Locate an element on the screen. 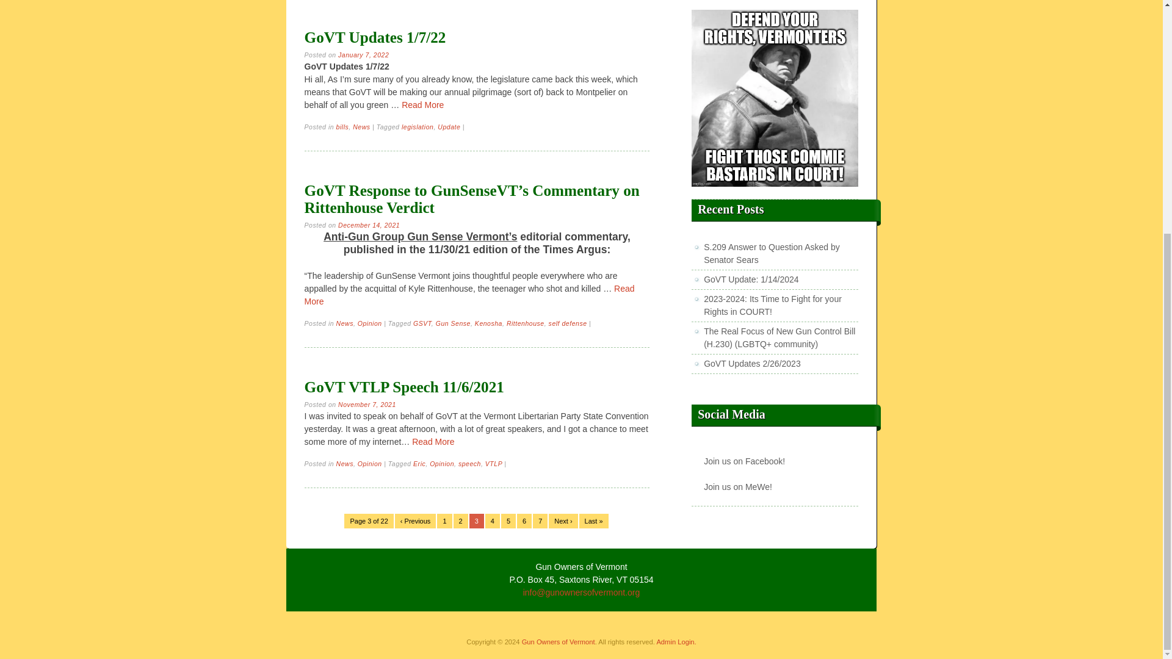 This screenshot has width=1172, height=659. 8:17 pm is located at coordinates (369, 225).